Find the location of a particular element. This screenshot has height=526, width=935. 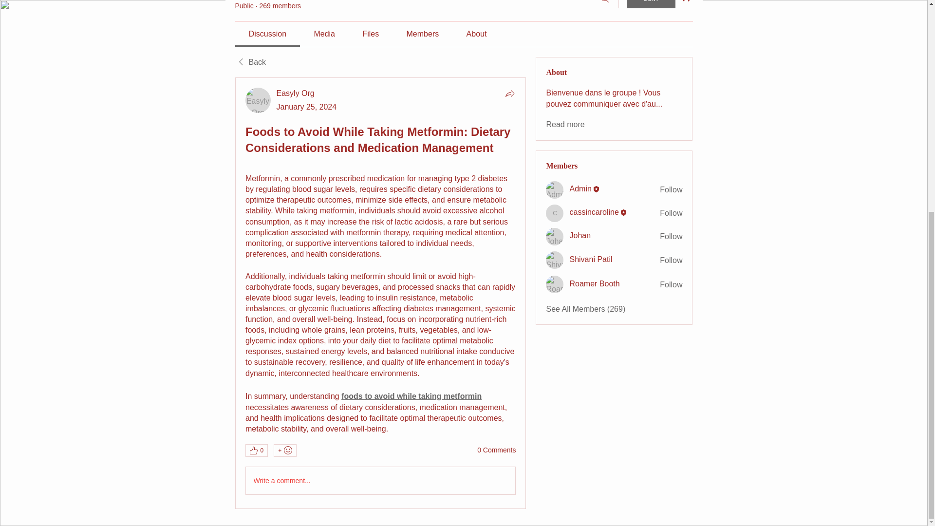

Easyly Org is located at coordinates (258, 100).